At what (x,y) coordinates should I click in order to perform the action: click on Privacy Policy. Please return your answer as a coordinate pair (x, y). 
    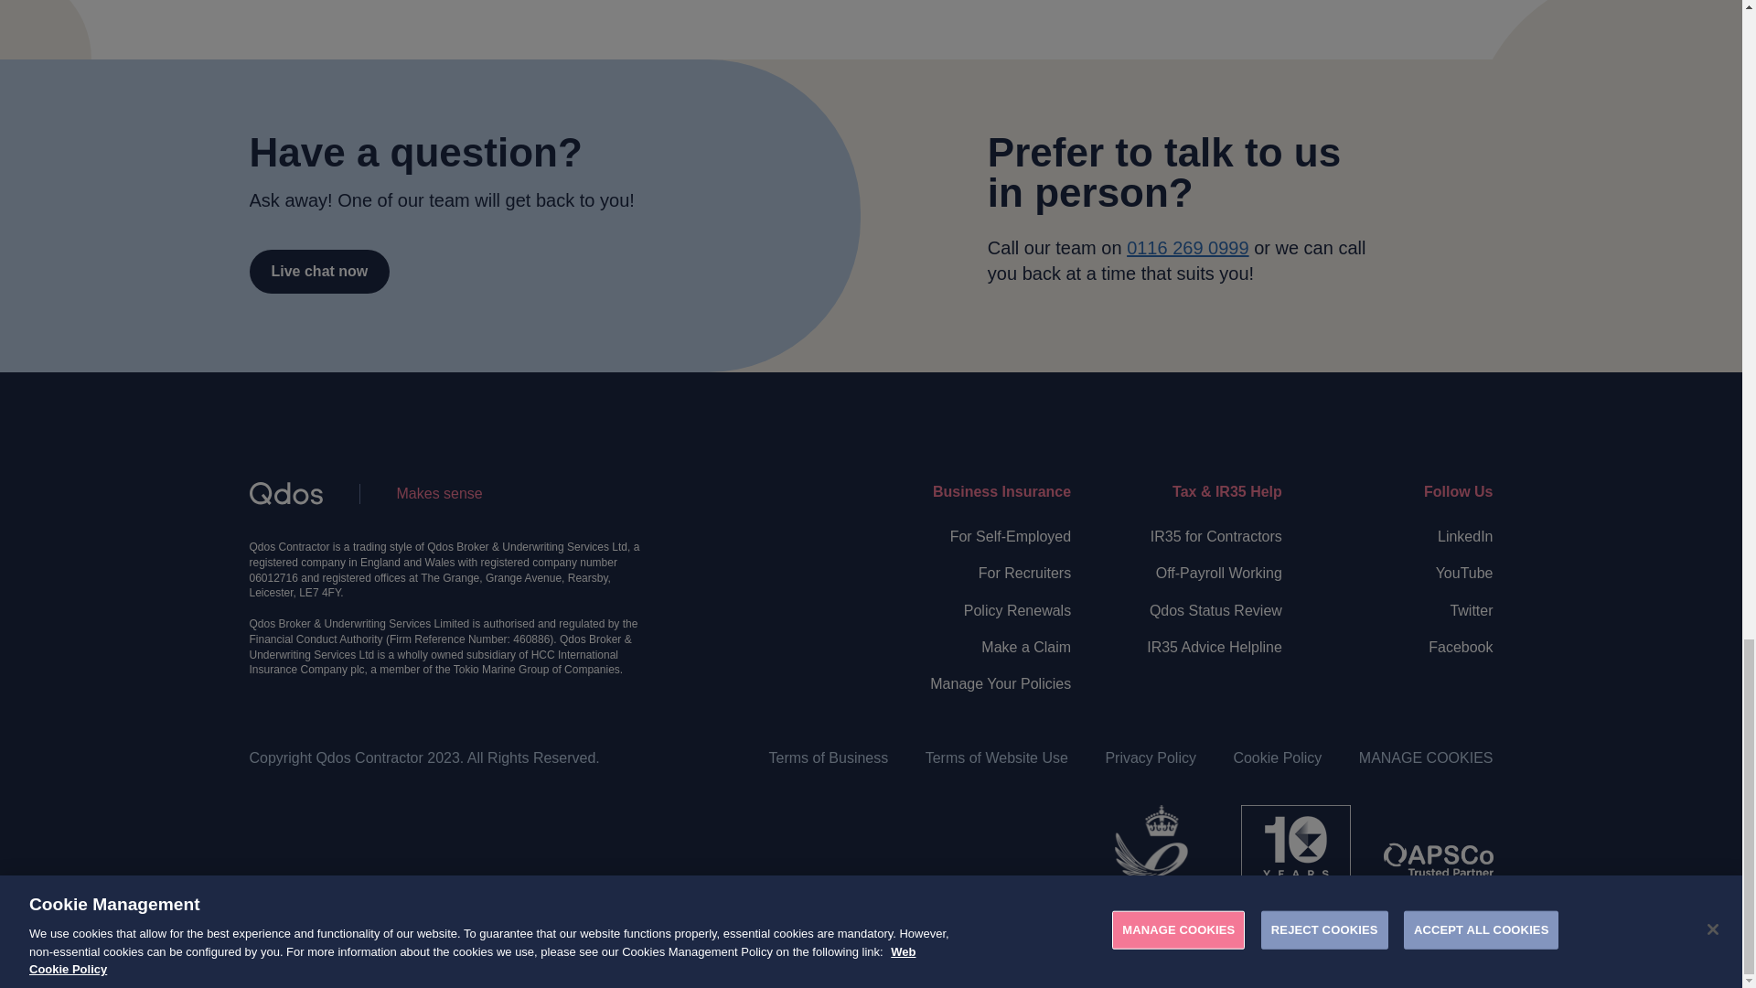
    Looking at the image, I should click on (1150, 757).